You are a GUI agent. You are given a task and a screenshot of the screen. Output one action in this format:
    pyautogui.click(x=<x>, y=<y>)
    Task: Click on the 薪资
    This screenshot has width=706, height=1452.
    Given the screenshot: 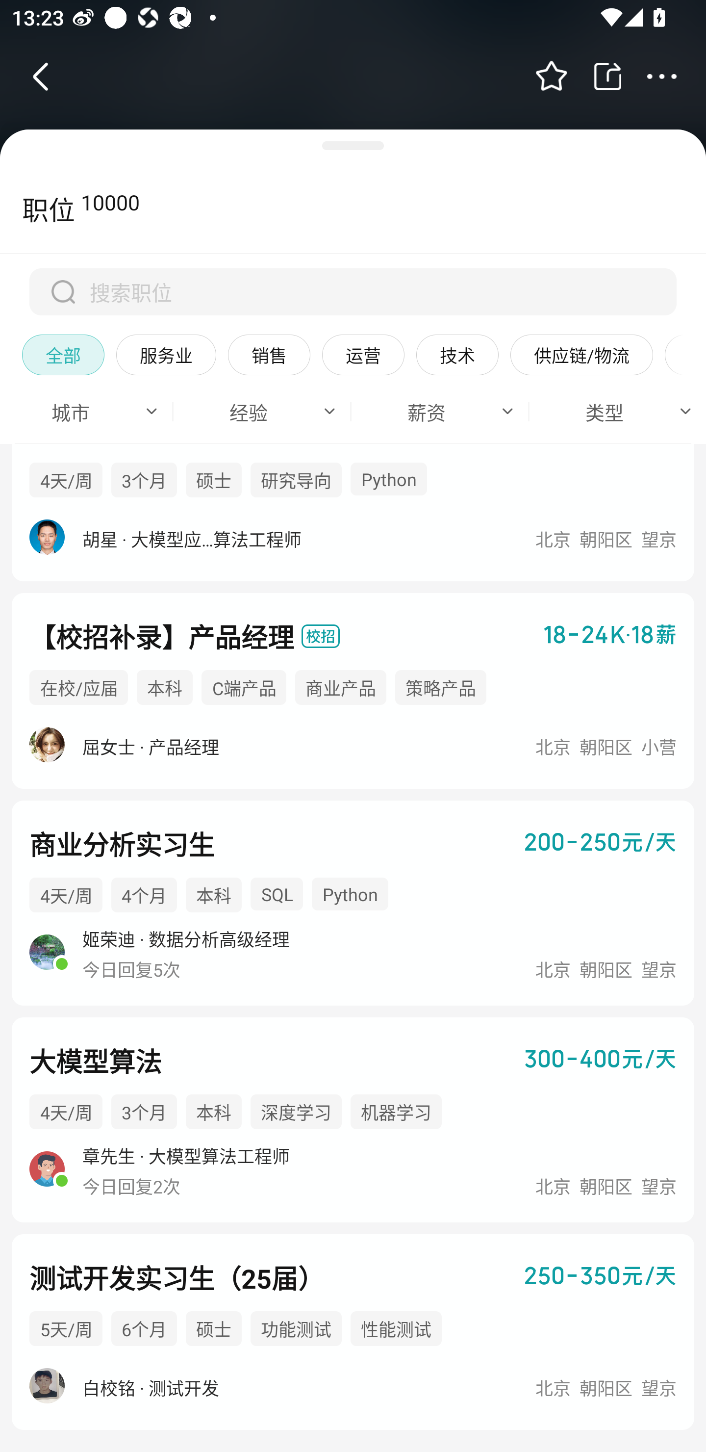 What is the action you would take?
    pyautogui.click(x=432, y=411)
    